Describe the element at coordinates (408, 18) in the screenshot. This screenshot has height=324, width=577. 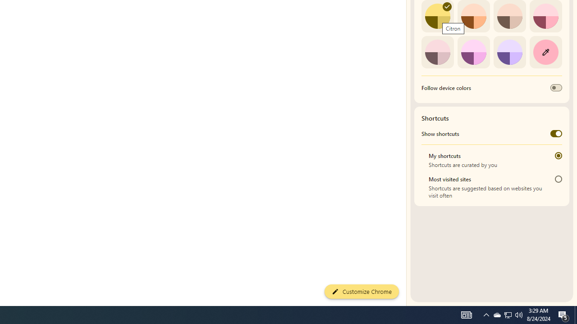
I see `Side Panel Resize Handle` at that location.